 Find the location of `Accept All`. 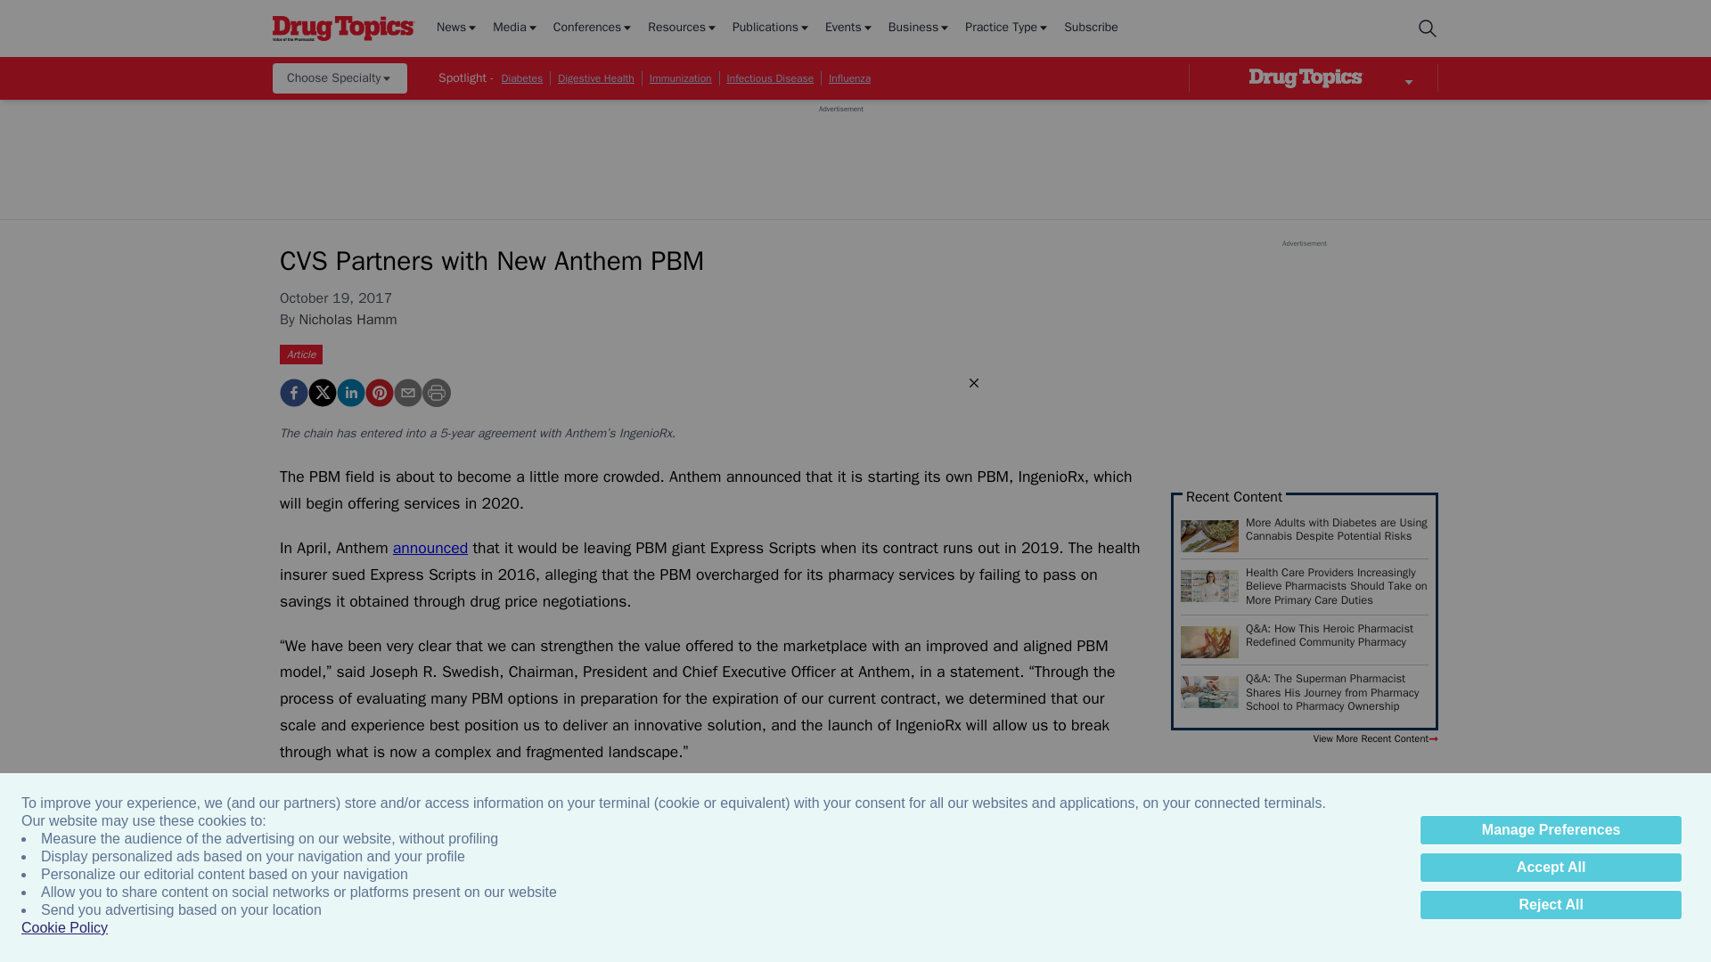

Accept All is located at coordinates (1551, 868).